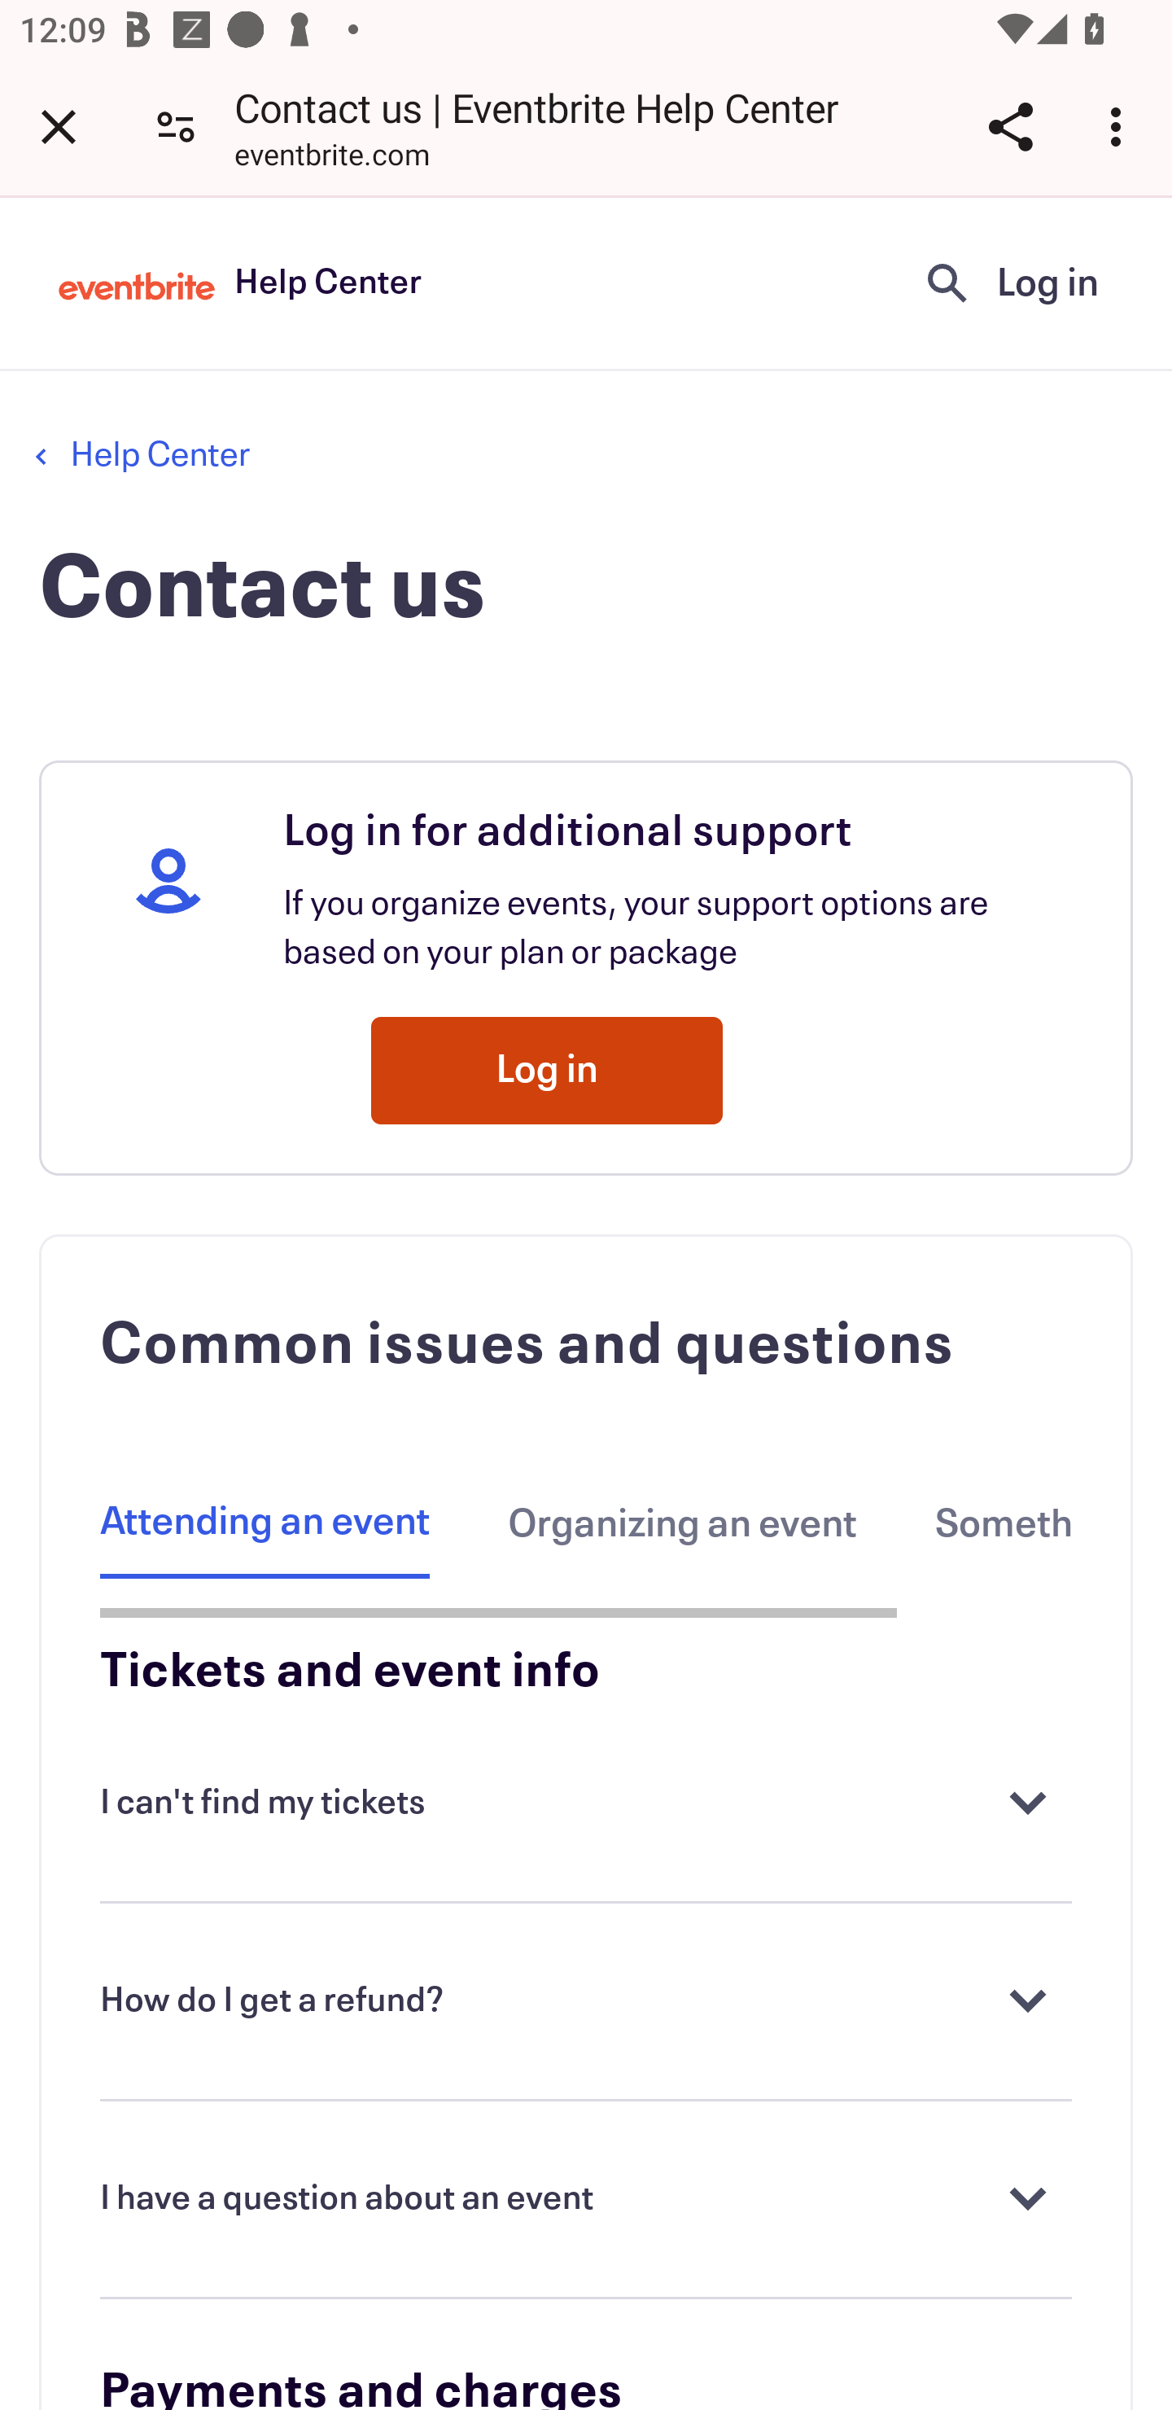 Image resolution: width=1172 pixels, height=2410 pixels. I want to click on Back, so click(88, 145).